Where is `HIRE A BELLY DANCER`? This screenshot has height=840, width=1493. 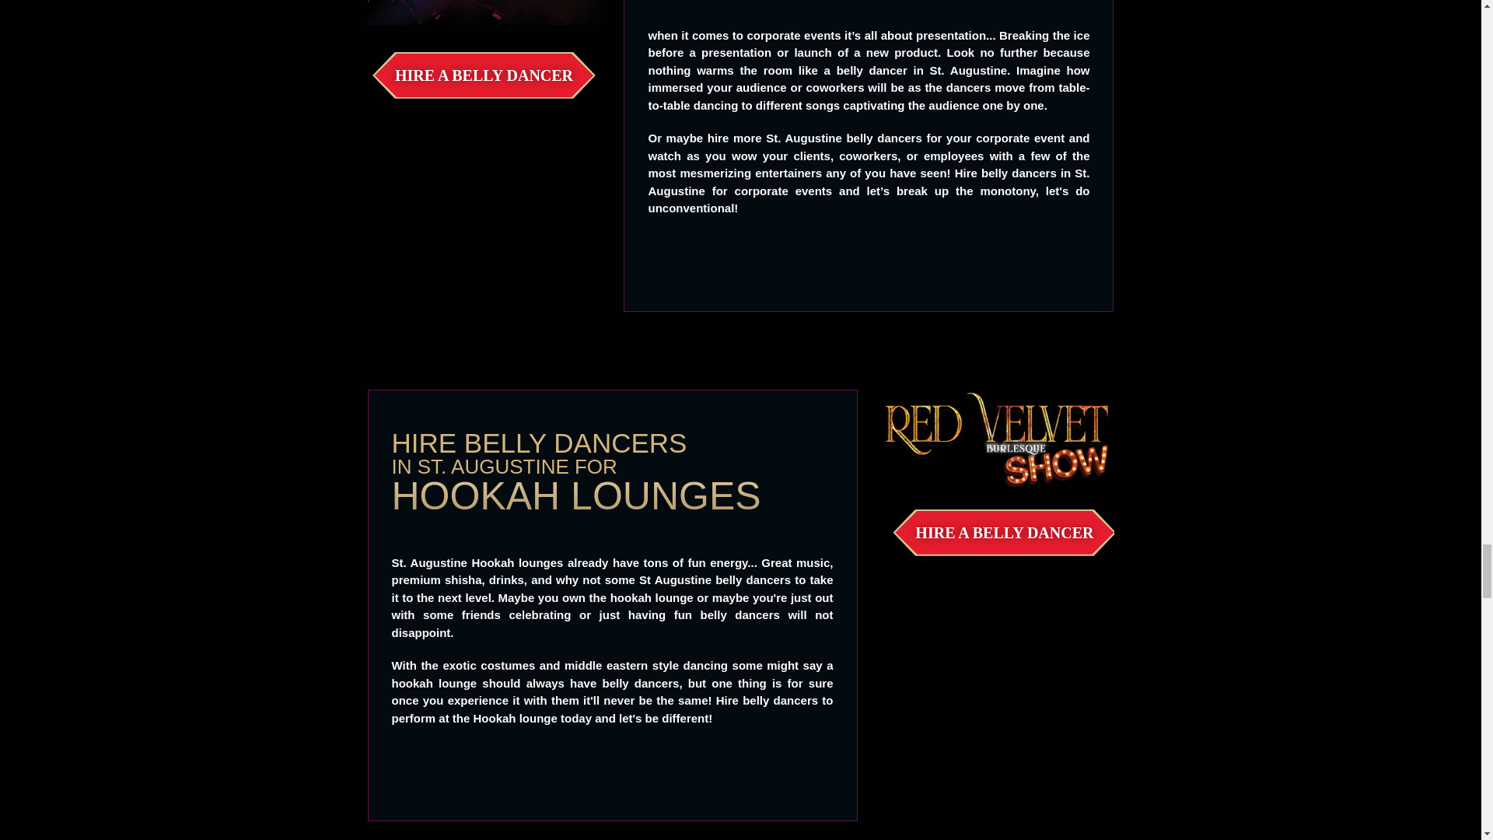
HIRE A BELLY DANCER is located at coordinates (1004, 532).